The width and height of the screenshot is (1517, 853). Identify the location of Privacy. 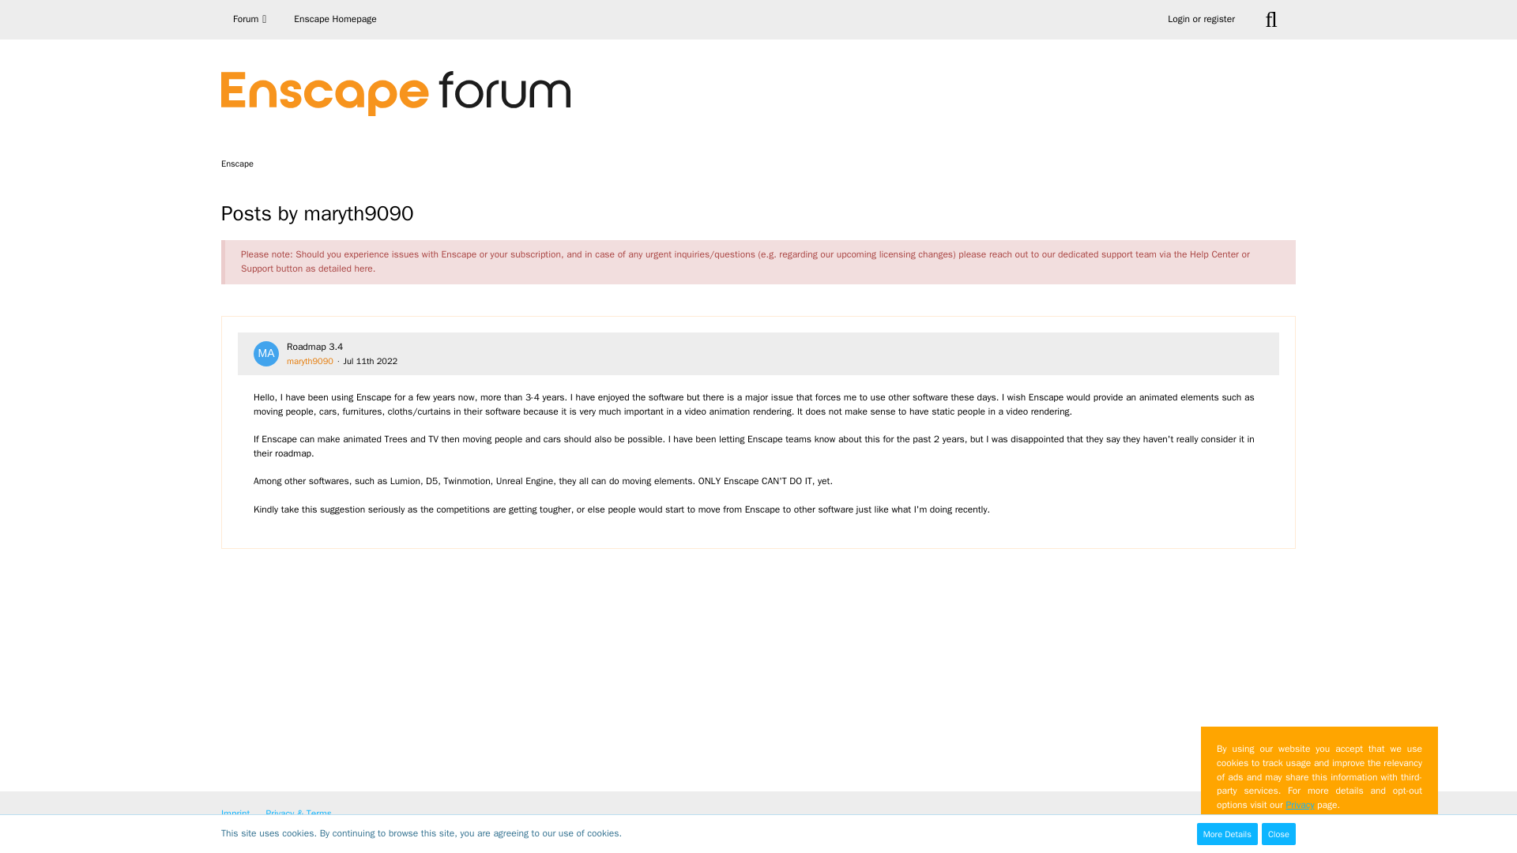
(1299, 804).